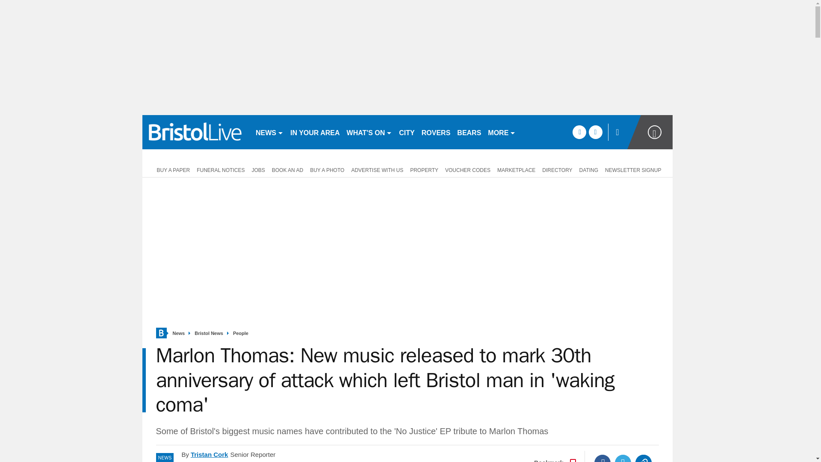 This screenshot has width=821, height=462. I want to click on ROVERS, so click(436, 132).